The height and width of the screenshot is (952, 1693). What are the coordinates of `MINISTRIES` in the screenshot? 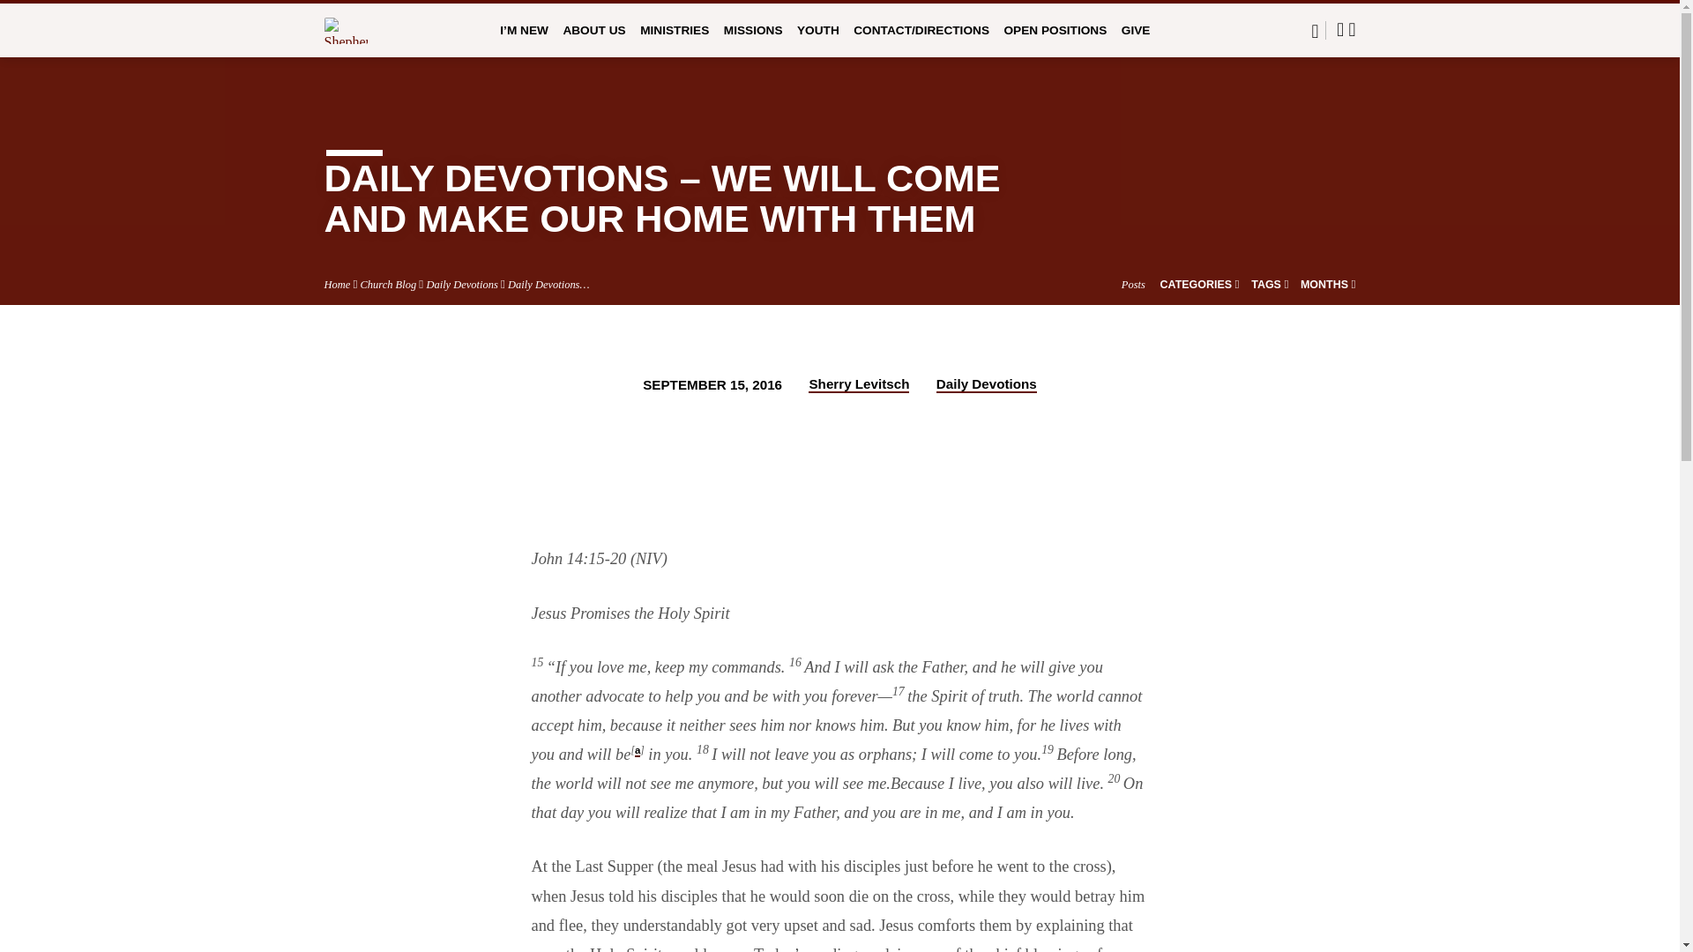 It's located at (674, 41).